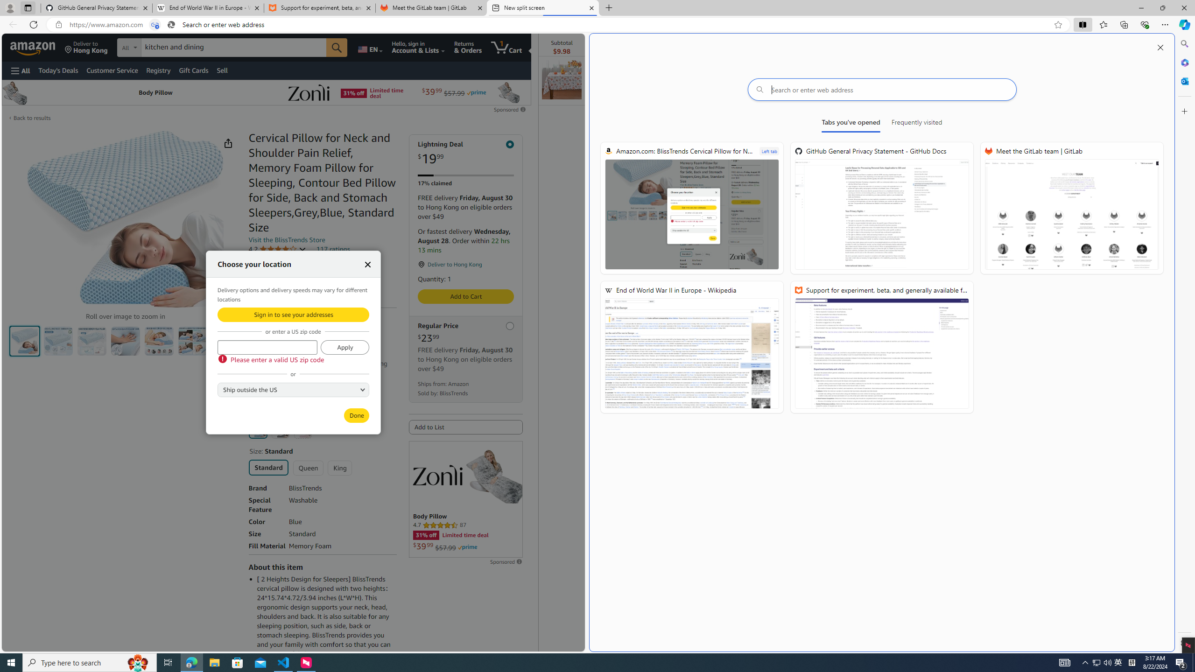 This screenshot has height=672, width=1195. I want to click on Sign in to see your addresses, so click(293, 315).